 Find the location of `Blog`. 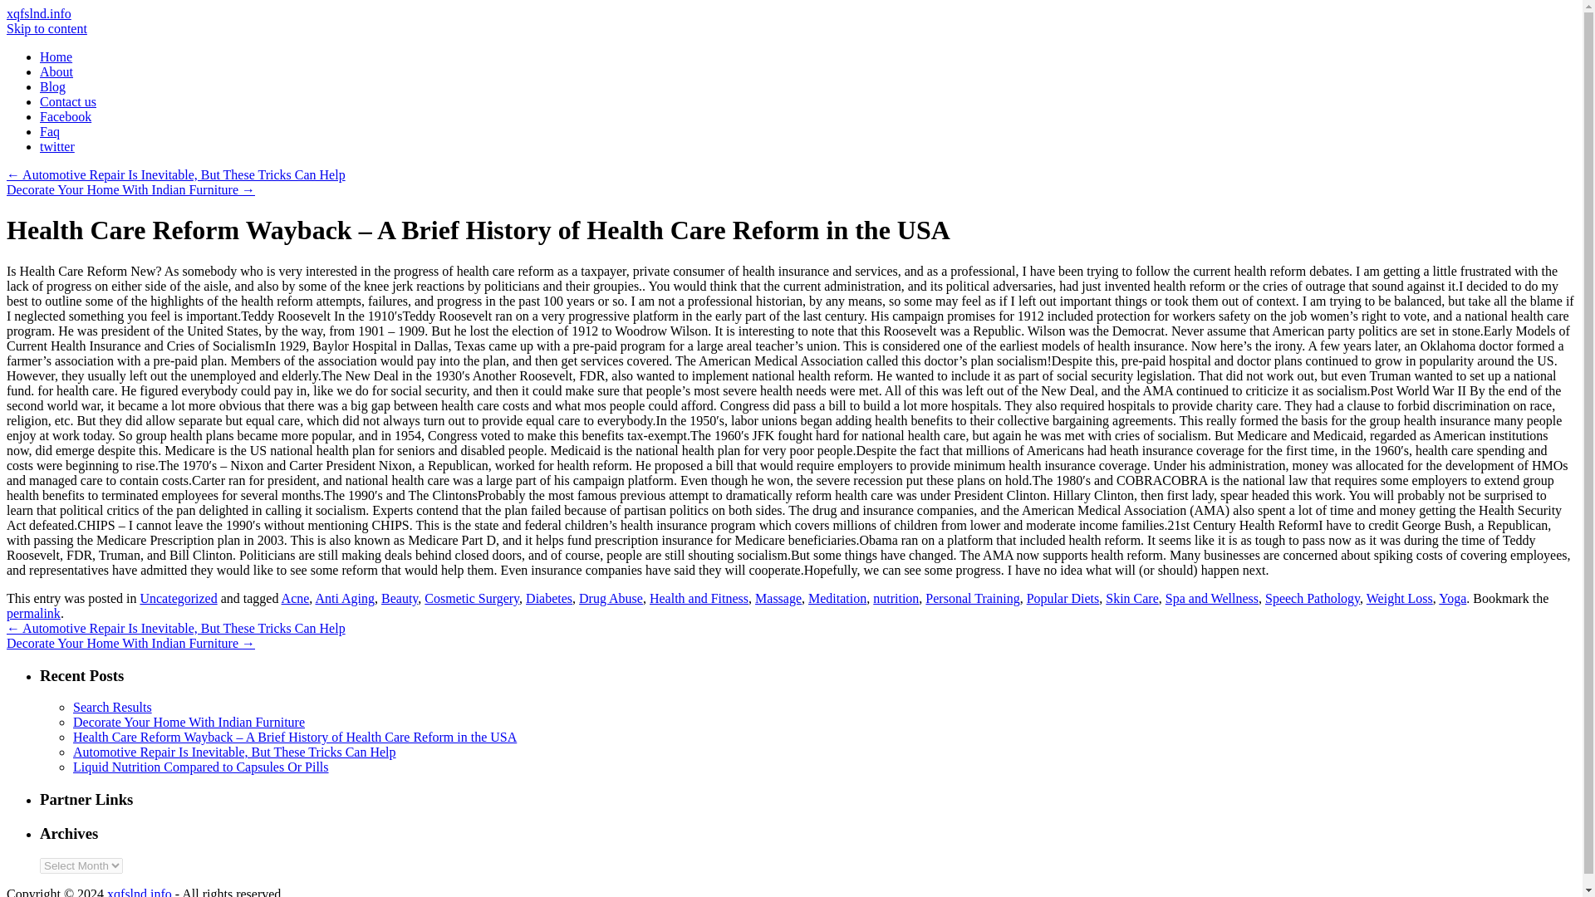

Blog is located at coordinates (52, 86).